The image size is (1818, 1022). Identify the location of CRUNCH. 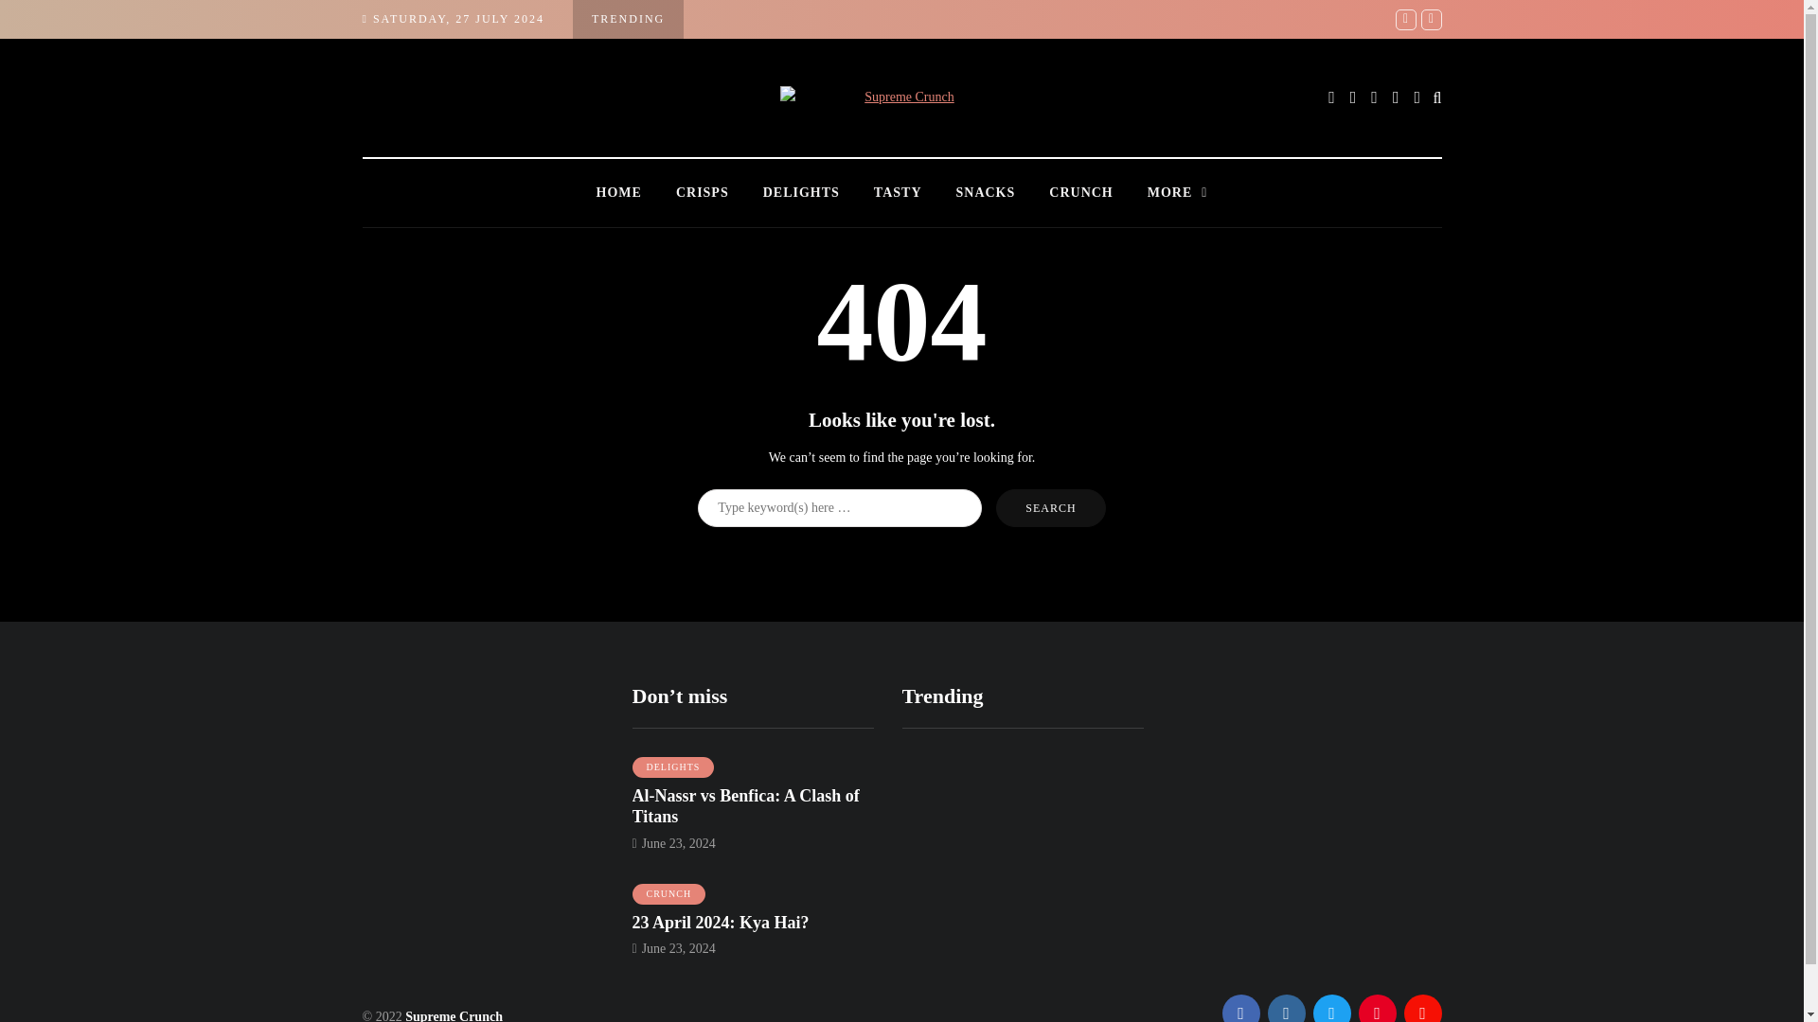
(1080, 193).